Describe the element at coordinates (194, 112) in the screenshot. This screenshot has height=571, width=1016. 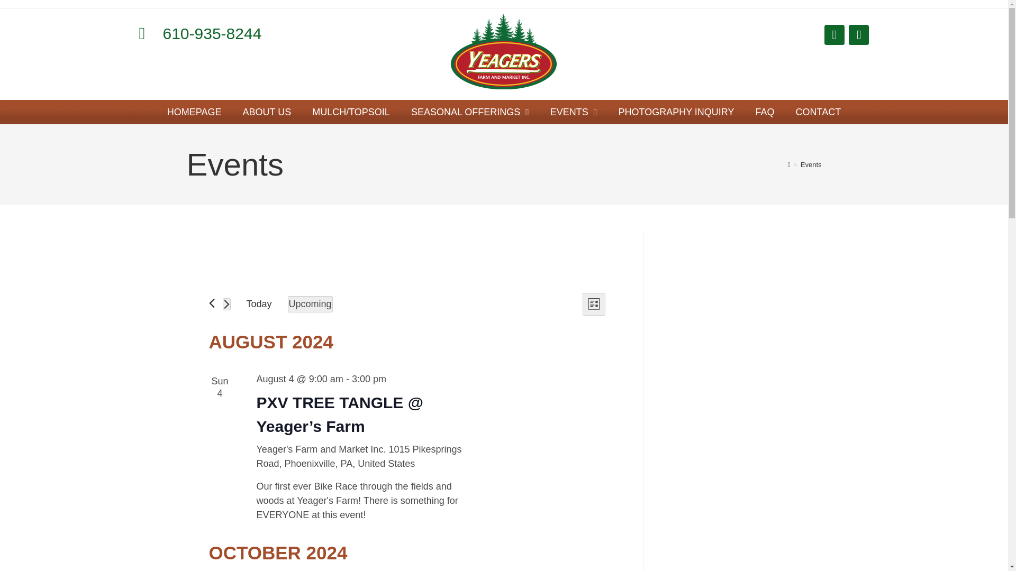
I see `HOMEPAGE` at that location.